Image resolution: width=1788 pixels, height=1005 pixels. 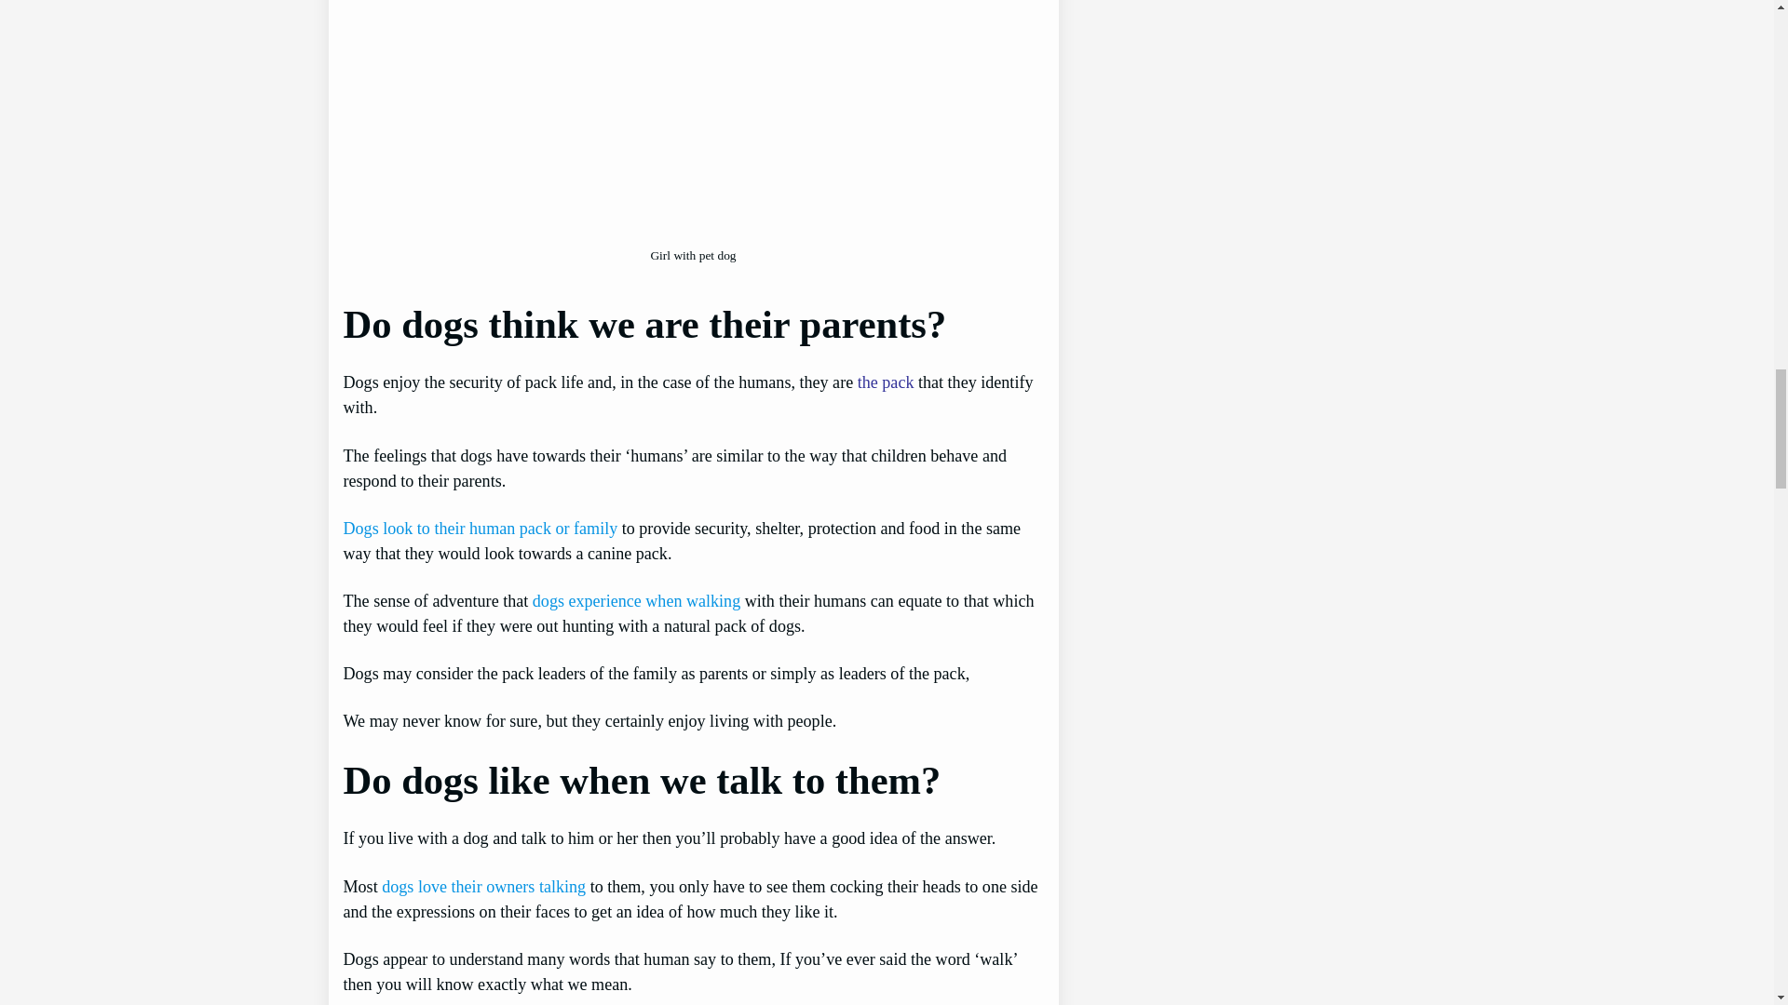 I want to click on dogs experience when walking, so click(x=636, y=601).